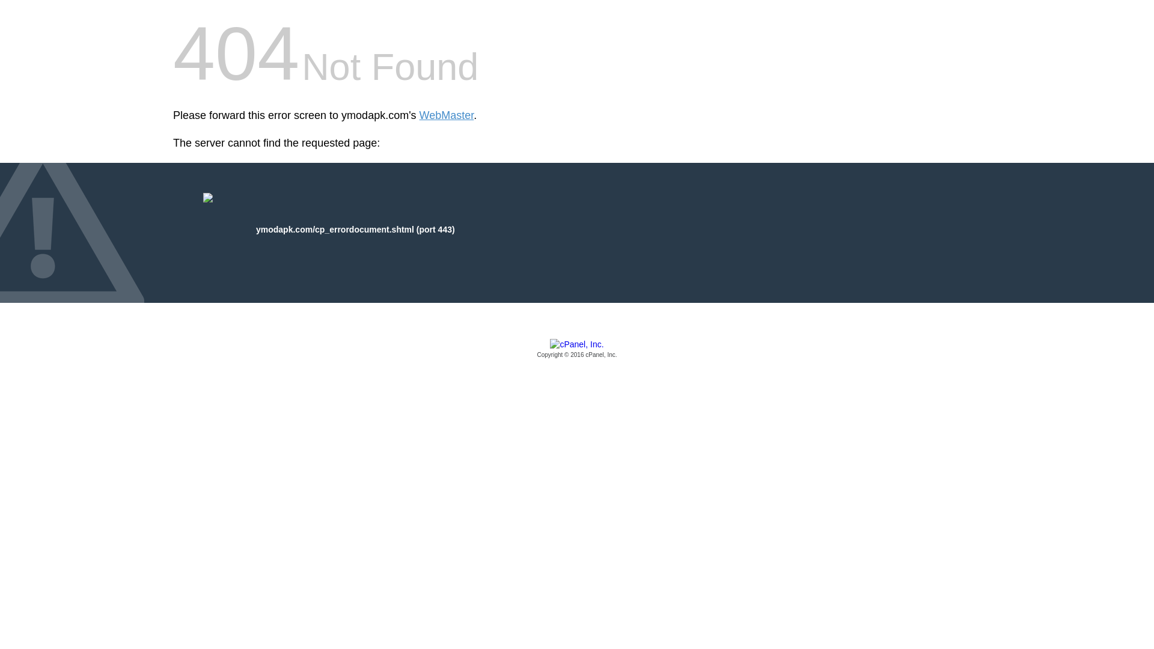 Image resolution: width=1154 pixels, height=649 pixels. I want to click on cPanel, Inc., so click(577, 349).